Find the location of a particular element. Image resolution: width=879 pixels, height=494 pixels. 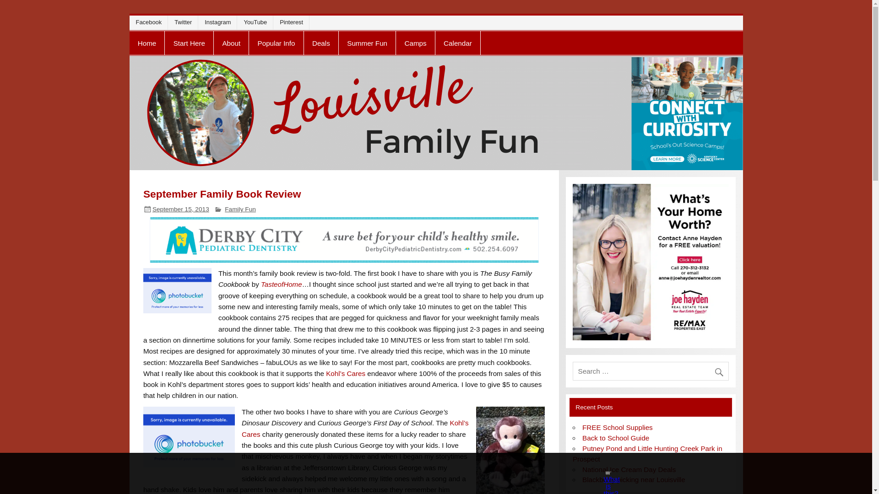

Deals is located at coordinates (321, 43).